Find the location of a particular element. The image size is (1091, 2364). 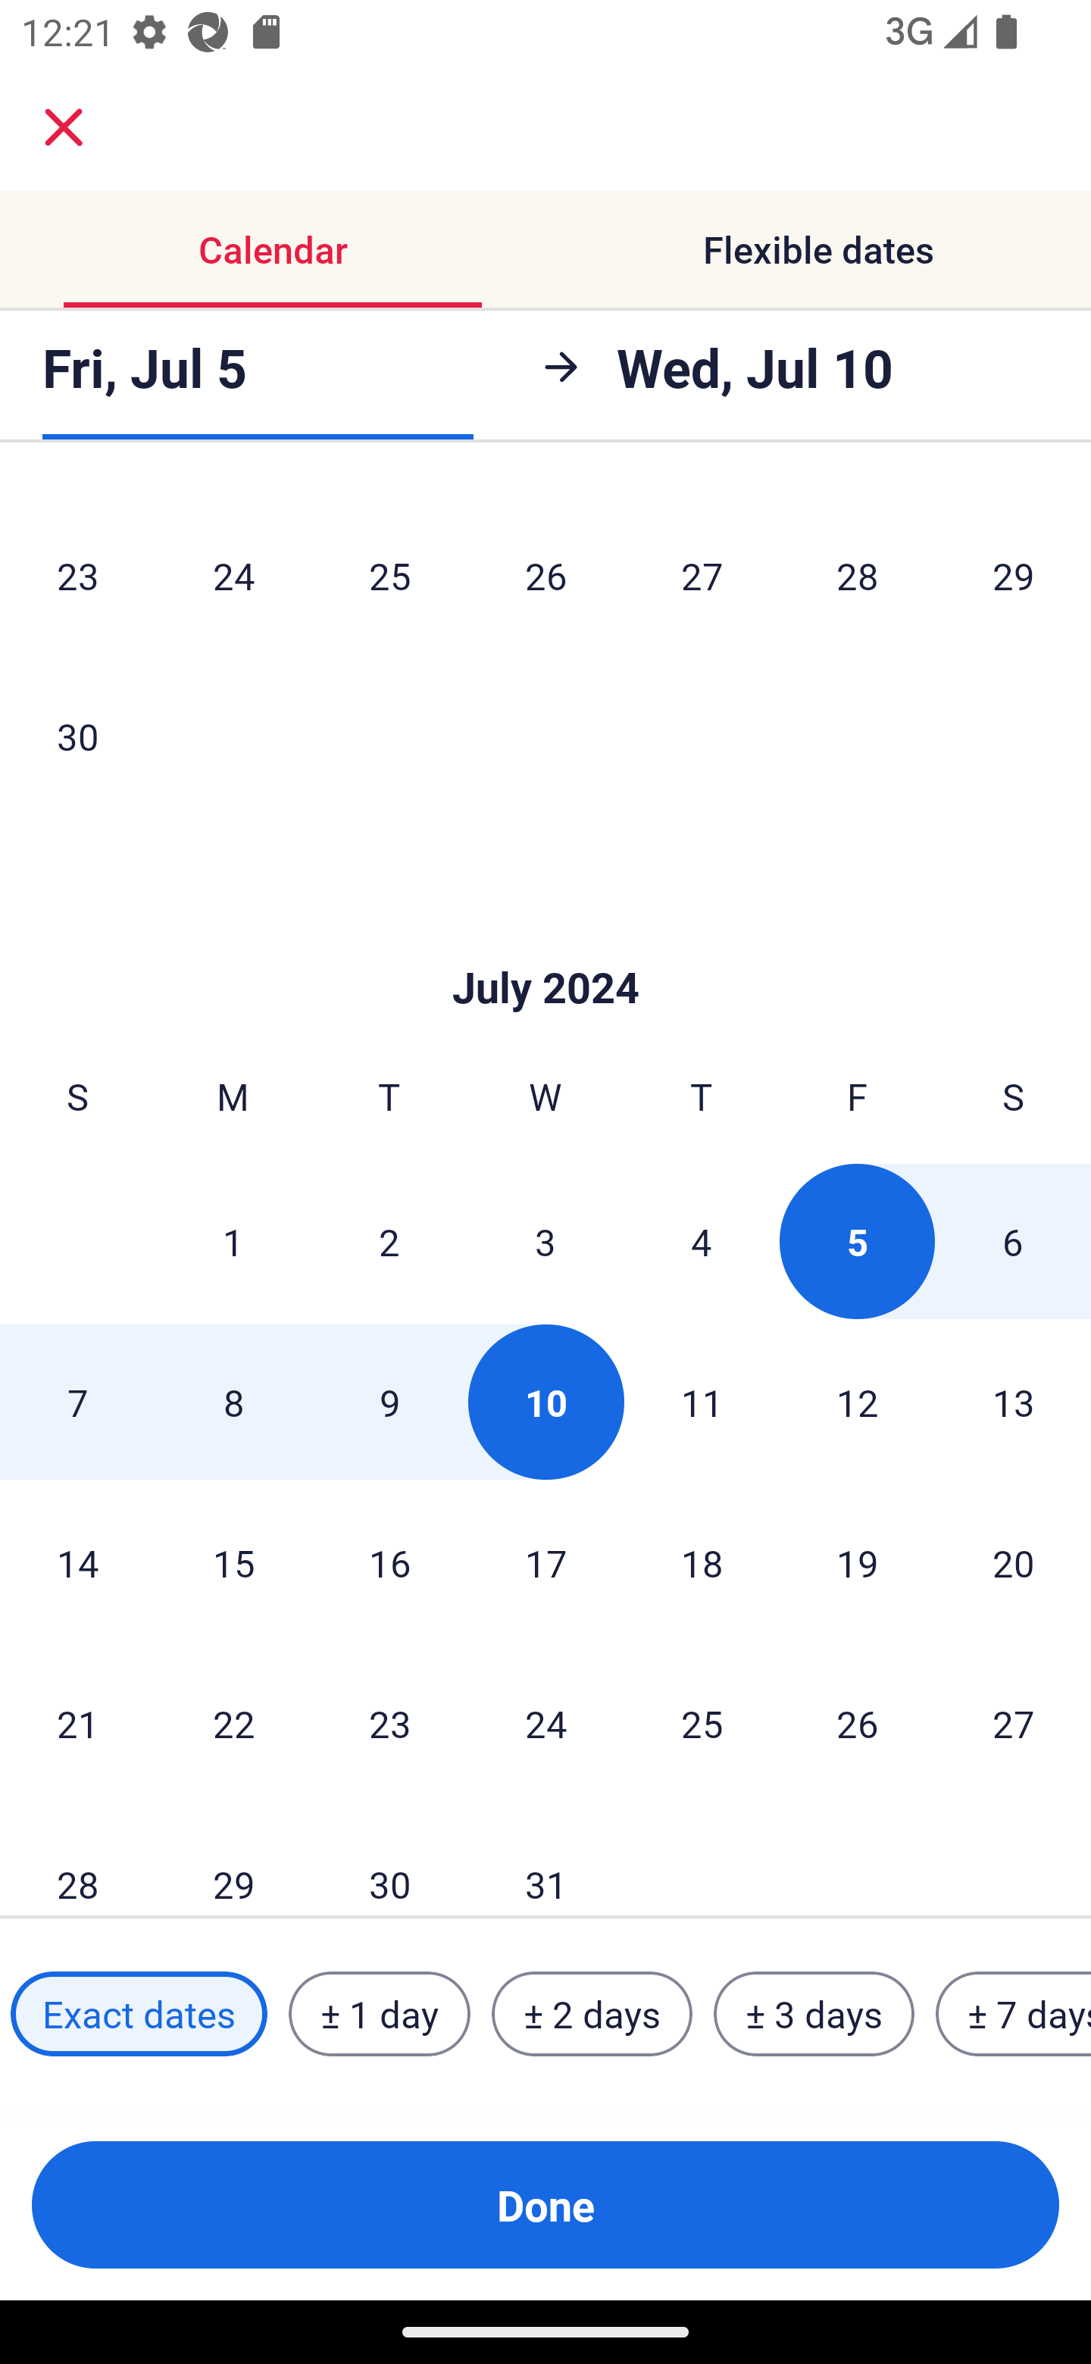

12 Friday, July 12, 2024 is located at coordinates (858, 1402).